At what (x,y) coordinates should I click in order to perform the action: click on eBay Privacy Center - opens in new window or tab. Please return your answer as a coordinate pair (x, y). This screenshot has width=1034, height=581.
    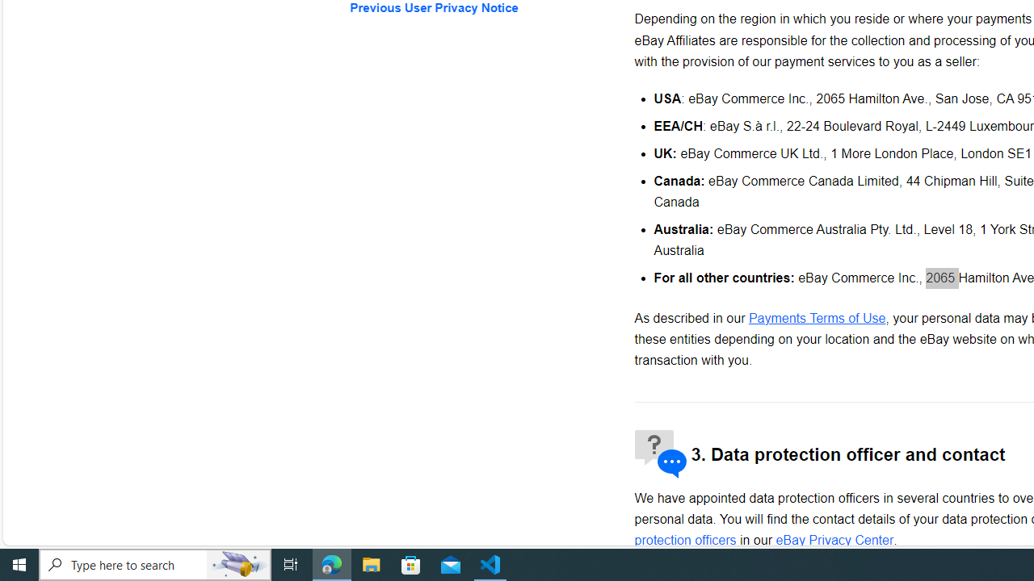
    Looking at the image, I should click on (835, 540).